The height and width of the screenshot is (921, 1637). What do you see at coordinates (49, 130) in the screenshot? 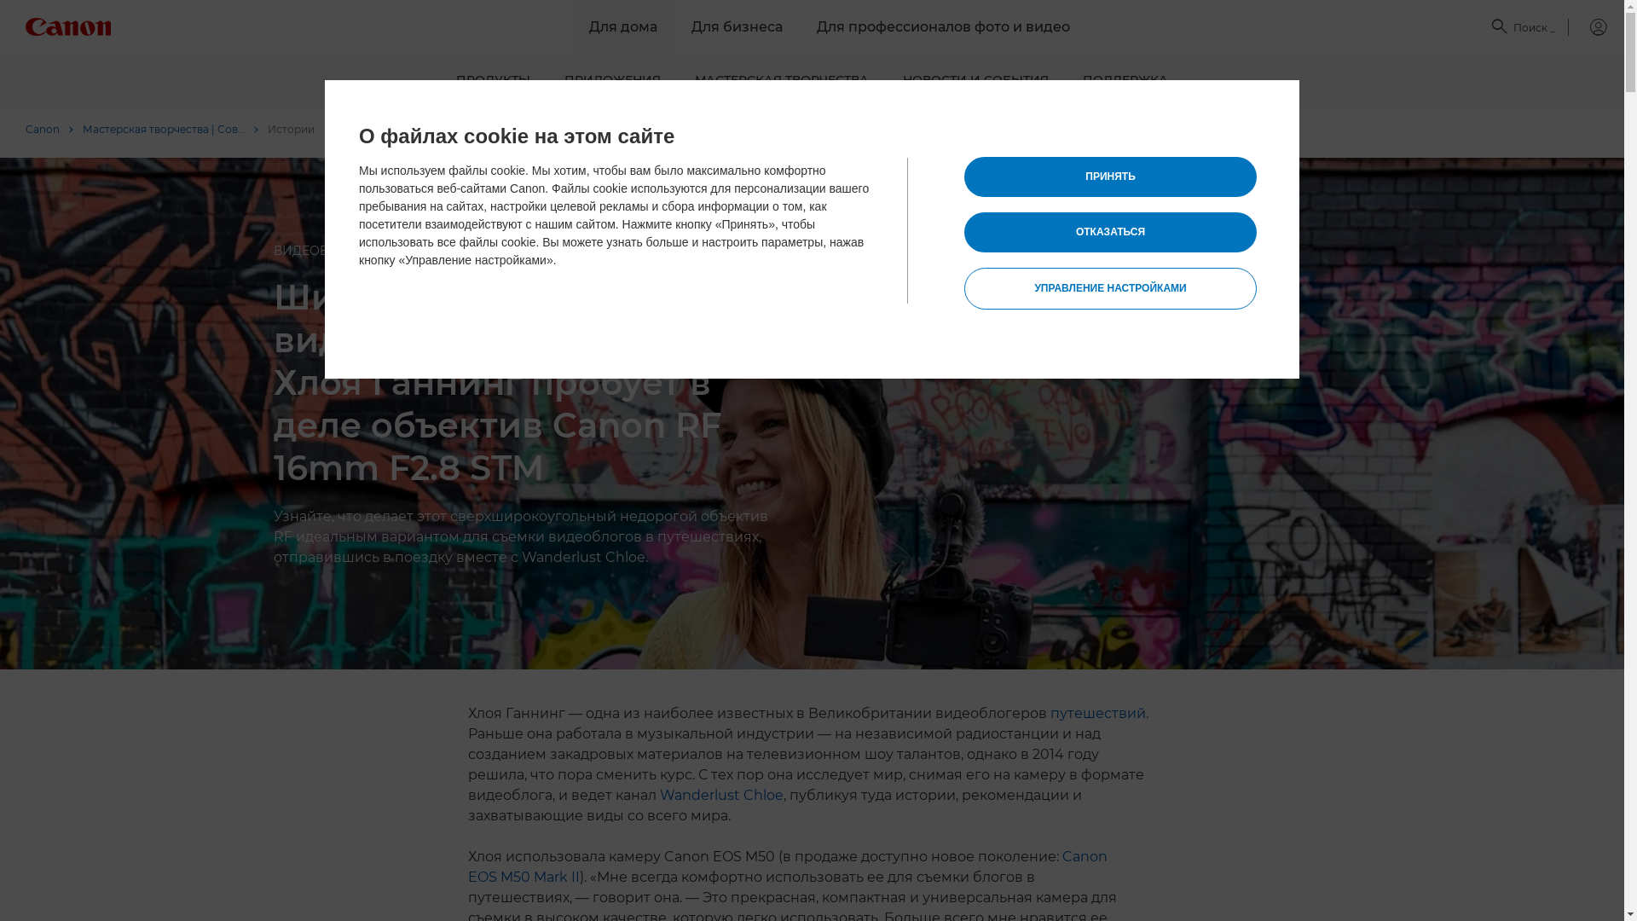
I see `Canon` at bounding box center [49, 130].